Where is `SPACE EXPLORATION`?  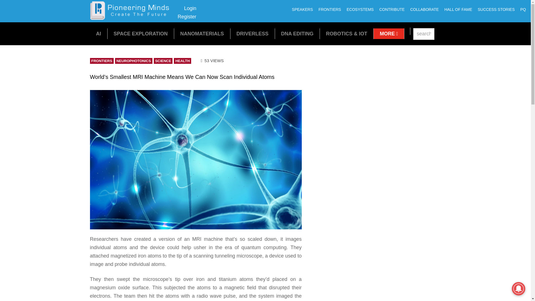 SPACE EXPLORATION is located at coordinates (132, 18).